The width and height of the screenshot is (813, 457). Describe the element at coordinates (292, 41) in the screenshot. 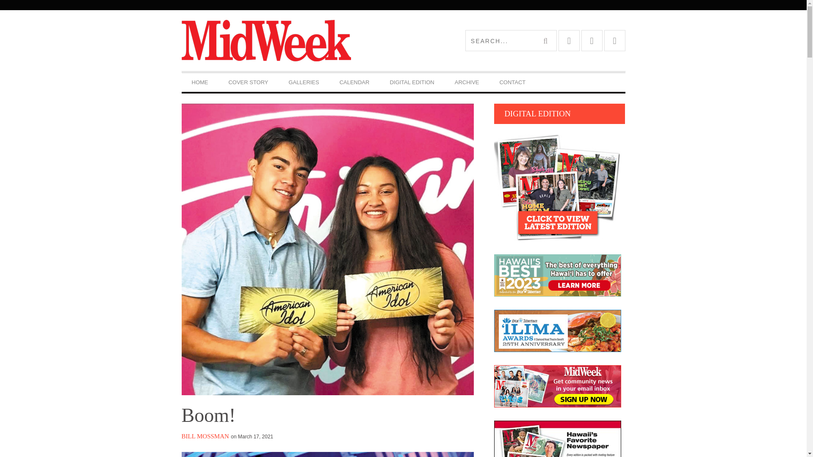

I see `MidWeek` at that location.